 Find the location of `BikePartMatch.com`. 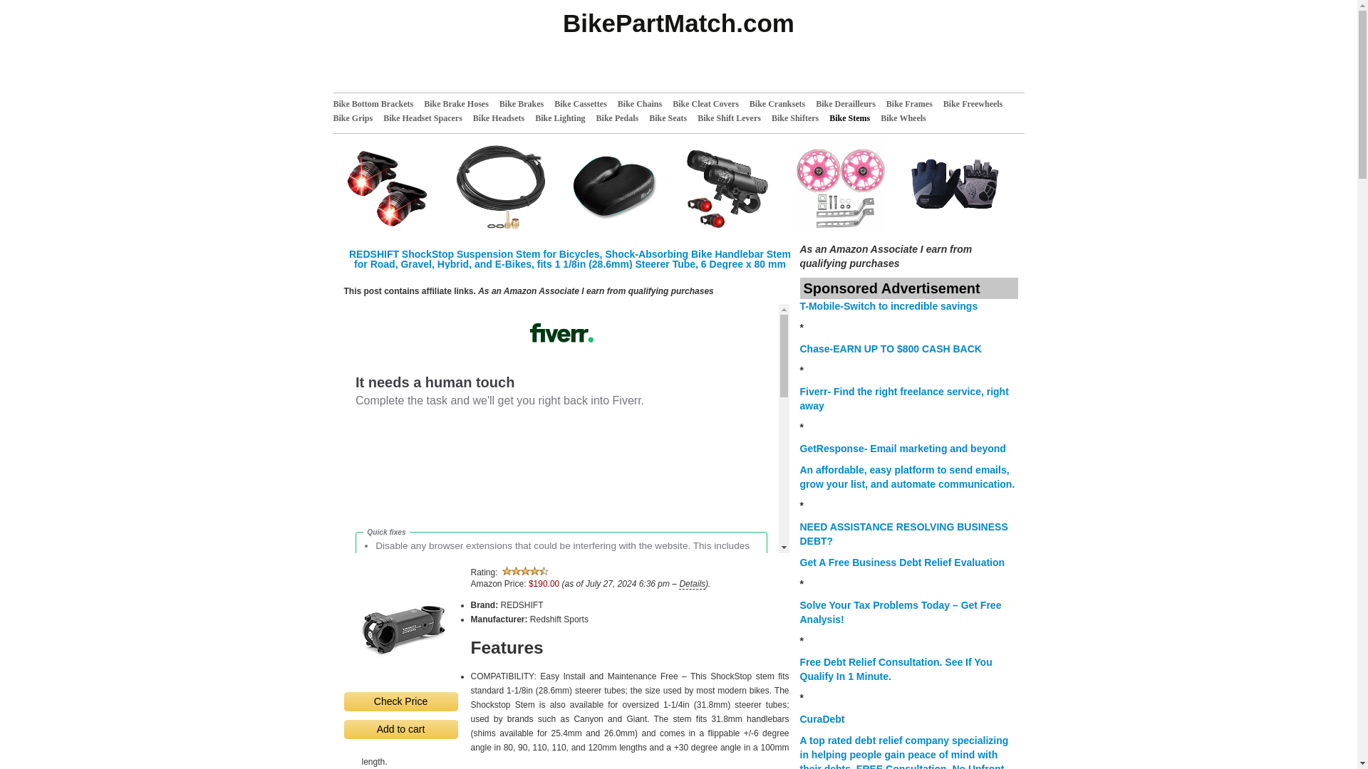

BikePartMatch.com is located at coordinates (679, 46).